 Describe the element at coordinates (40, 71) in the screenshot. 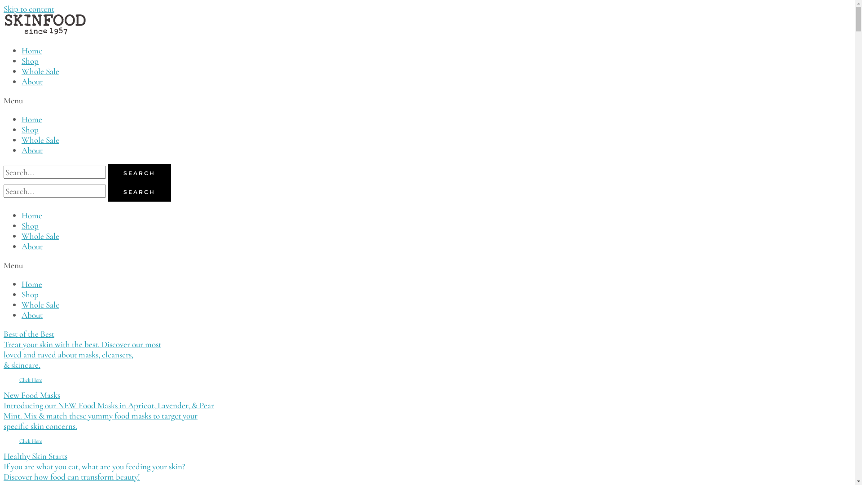

I see `Whole Sale` at that location.